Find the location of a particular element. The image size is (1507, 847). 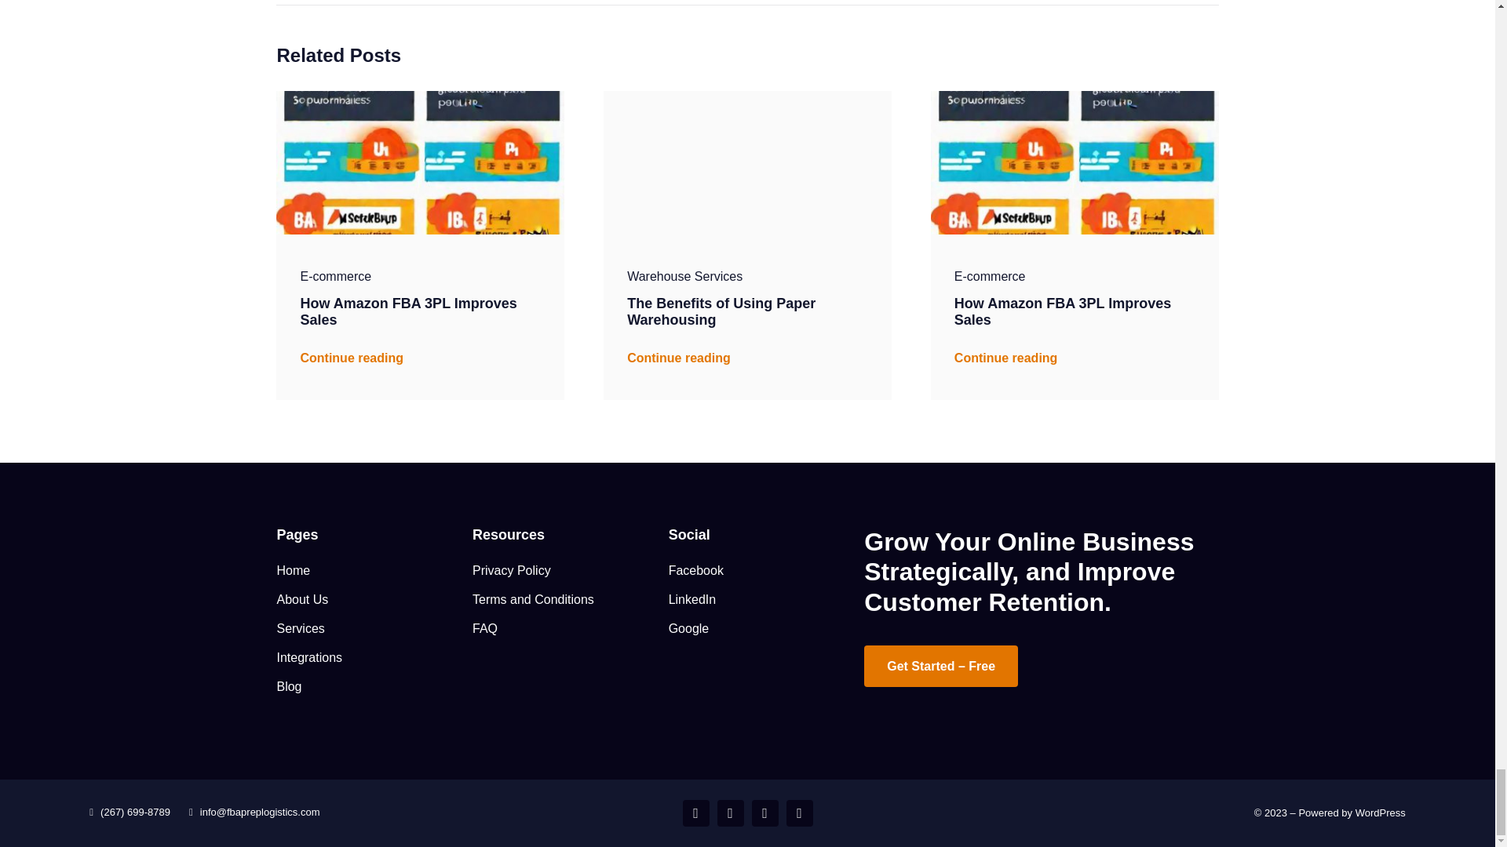

LinkedIn is located at coordinates (730, 812).